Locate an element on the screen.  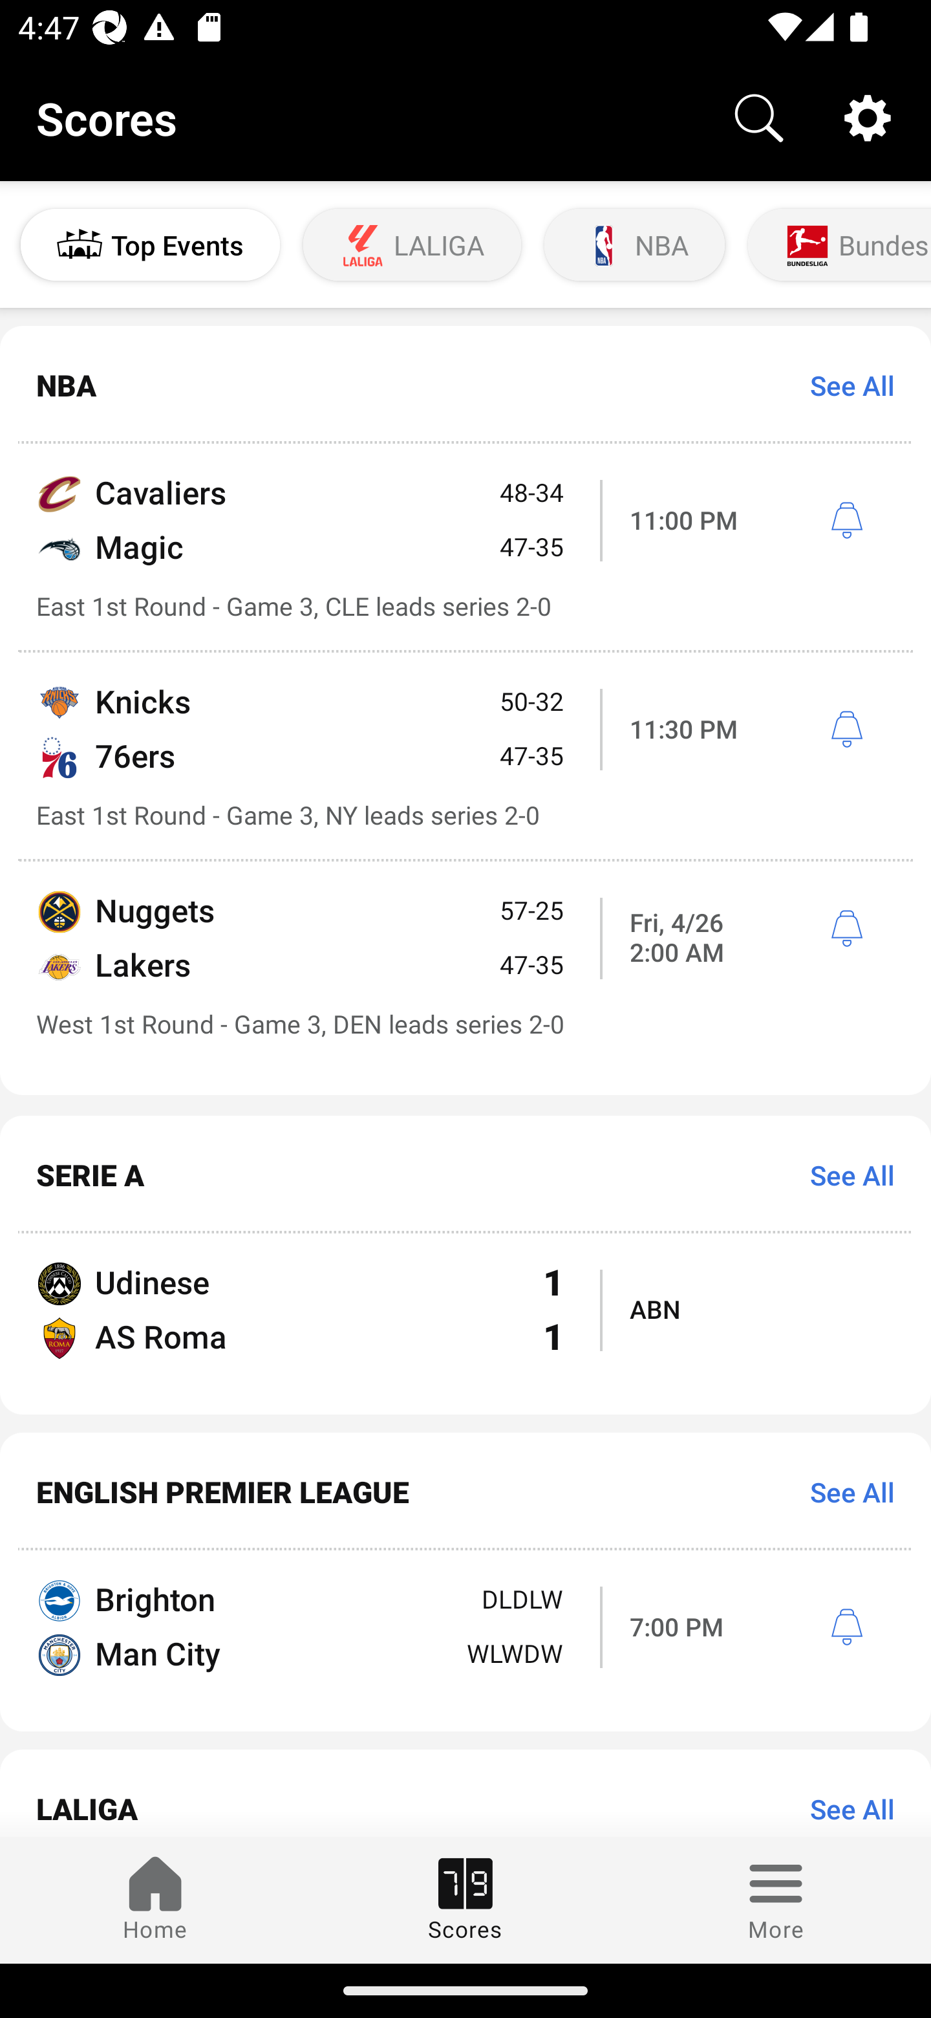
Udinese 1 AS Roma 1 ABN is located at coordinates (465, 1323).